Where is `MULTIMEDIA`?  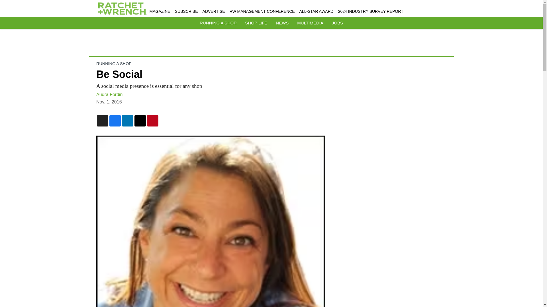
MULTIMEDIA is located at coordinates (310, 23).